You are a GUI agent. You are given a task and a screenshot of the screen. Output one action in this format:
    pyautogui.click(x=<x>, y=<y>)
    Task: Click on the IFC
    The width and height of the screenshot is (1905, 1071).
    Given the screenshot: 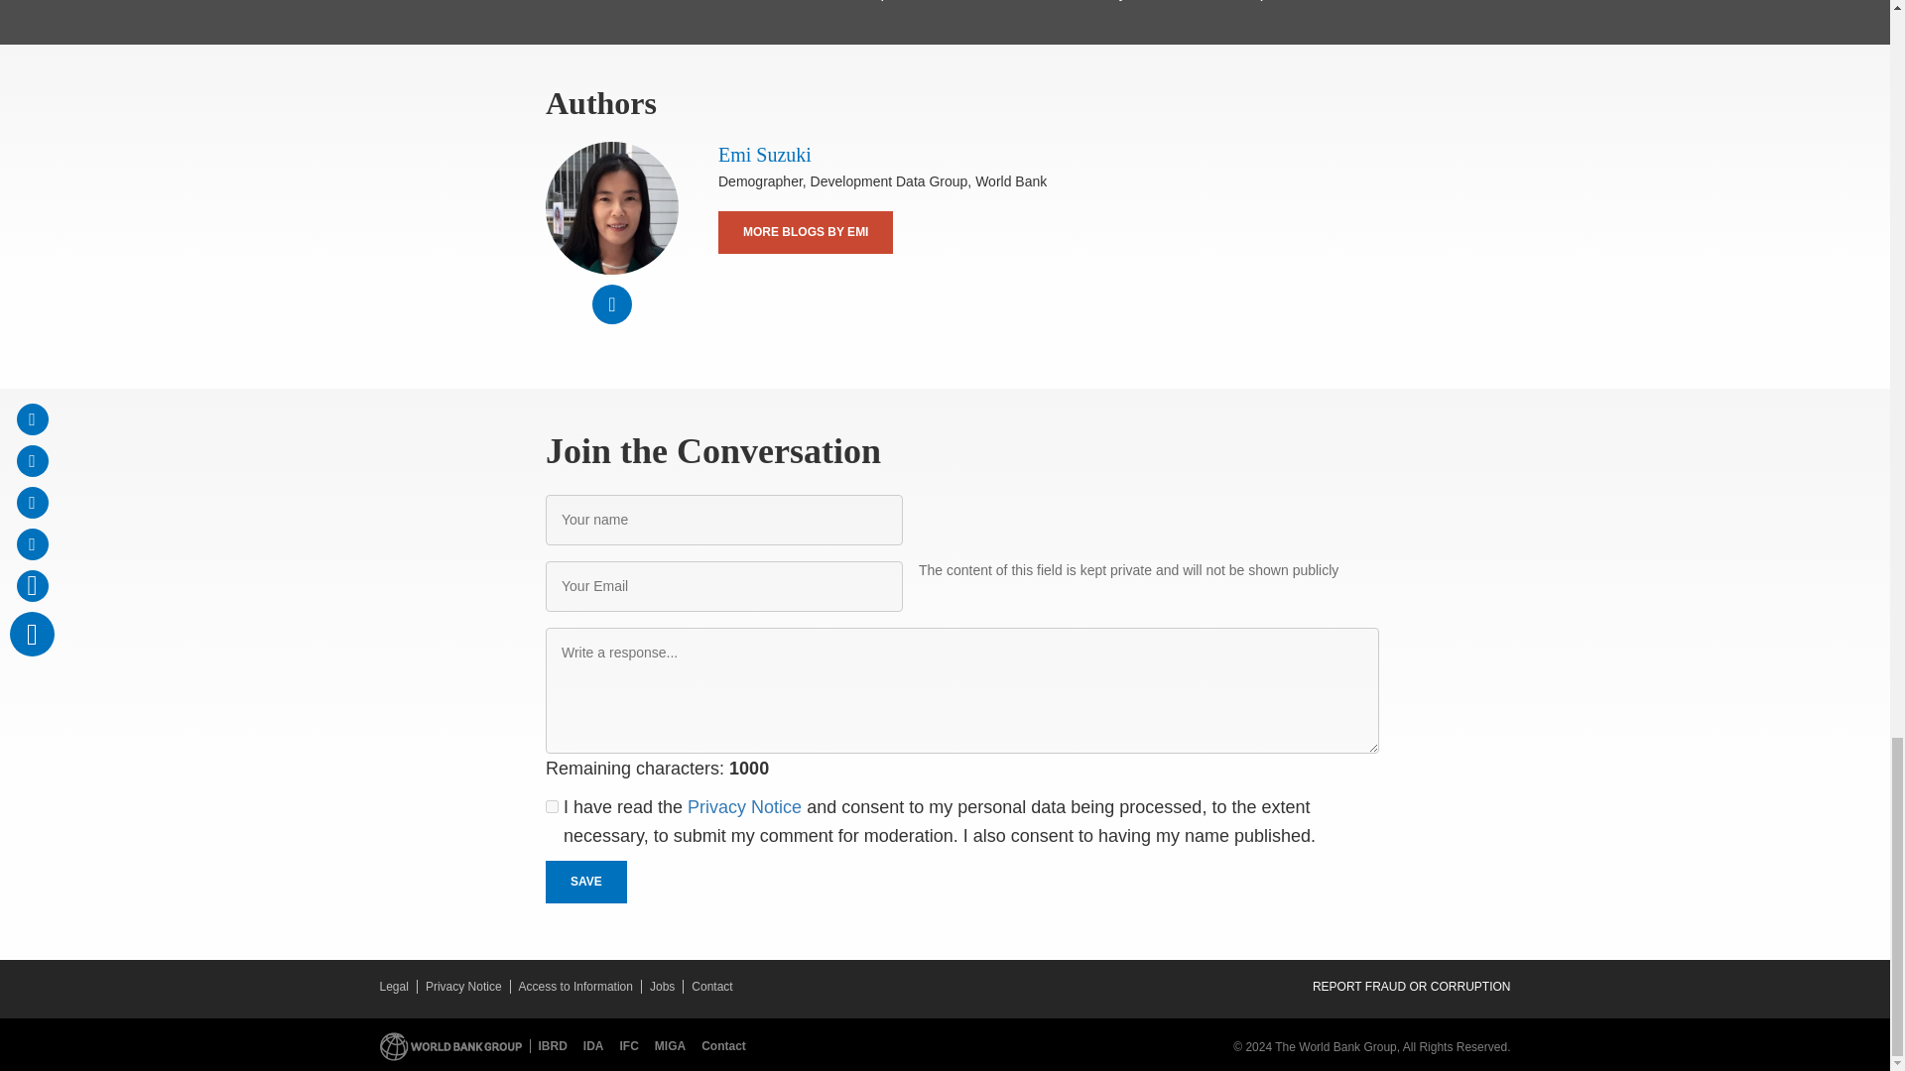 What is the action you would take?
    pyautogui.click(x=633, y=1045)
    